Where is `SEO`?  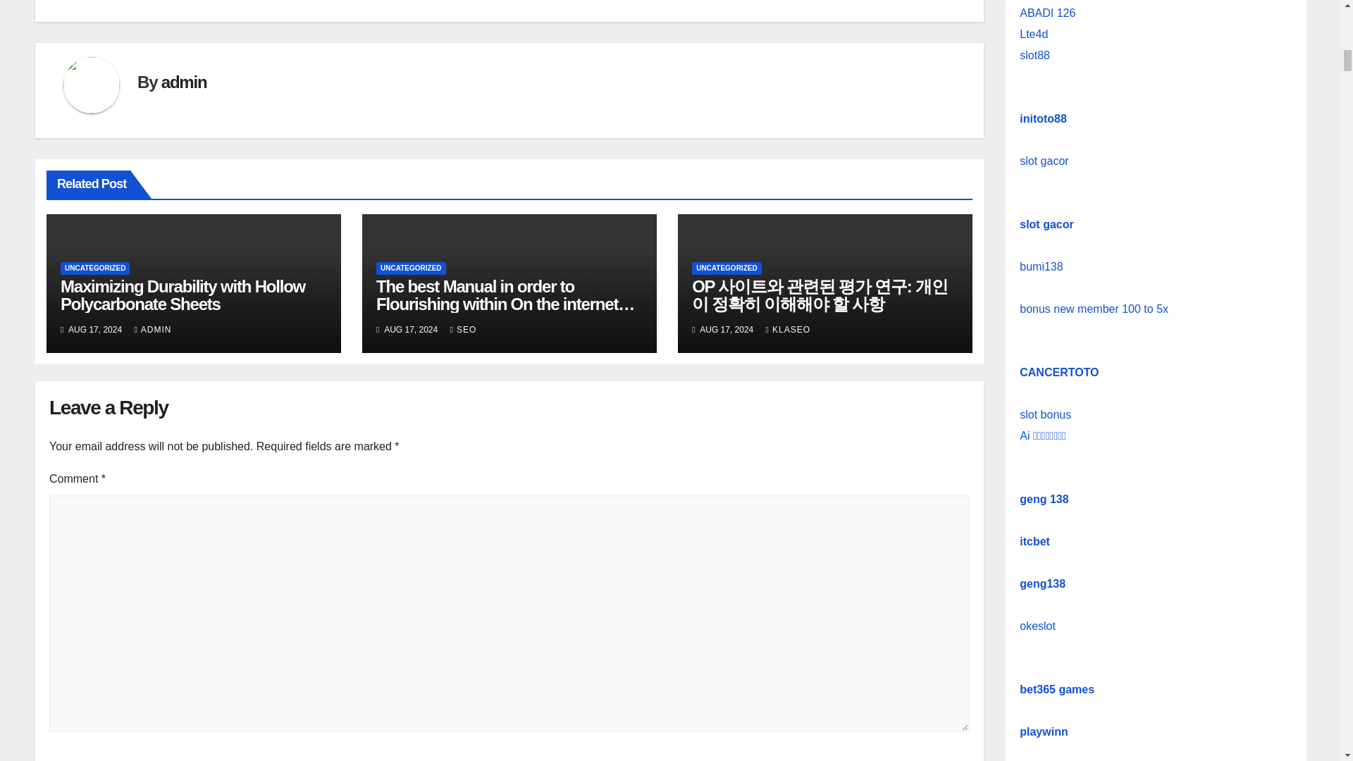
SEO is located at coordinates (464, 330).